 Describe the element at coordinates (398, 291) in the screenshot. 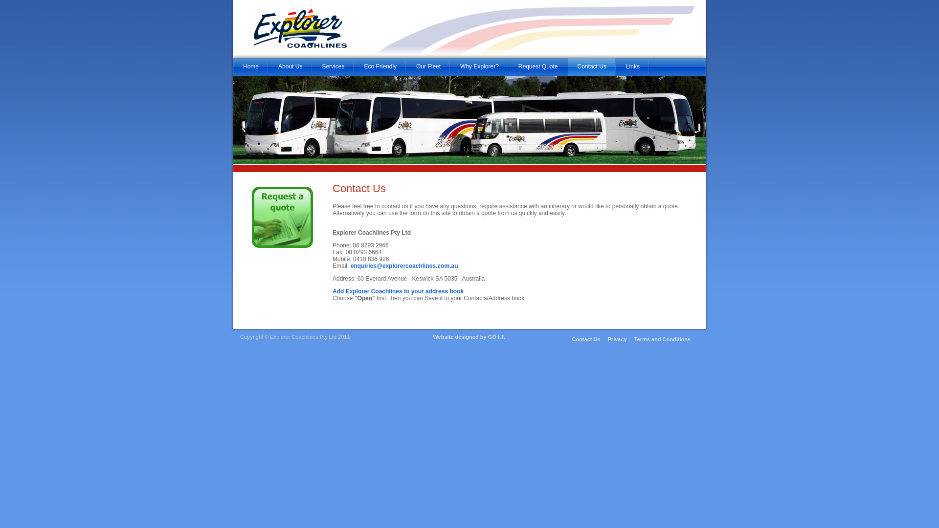

I see `Add Explorer Coachlines to your address book` at that location.